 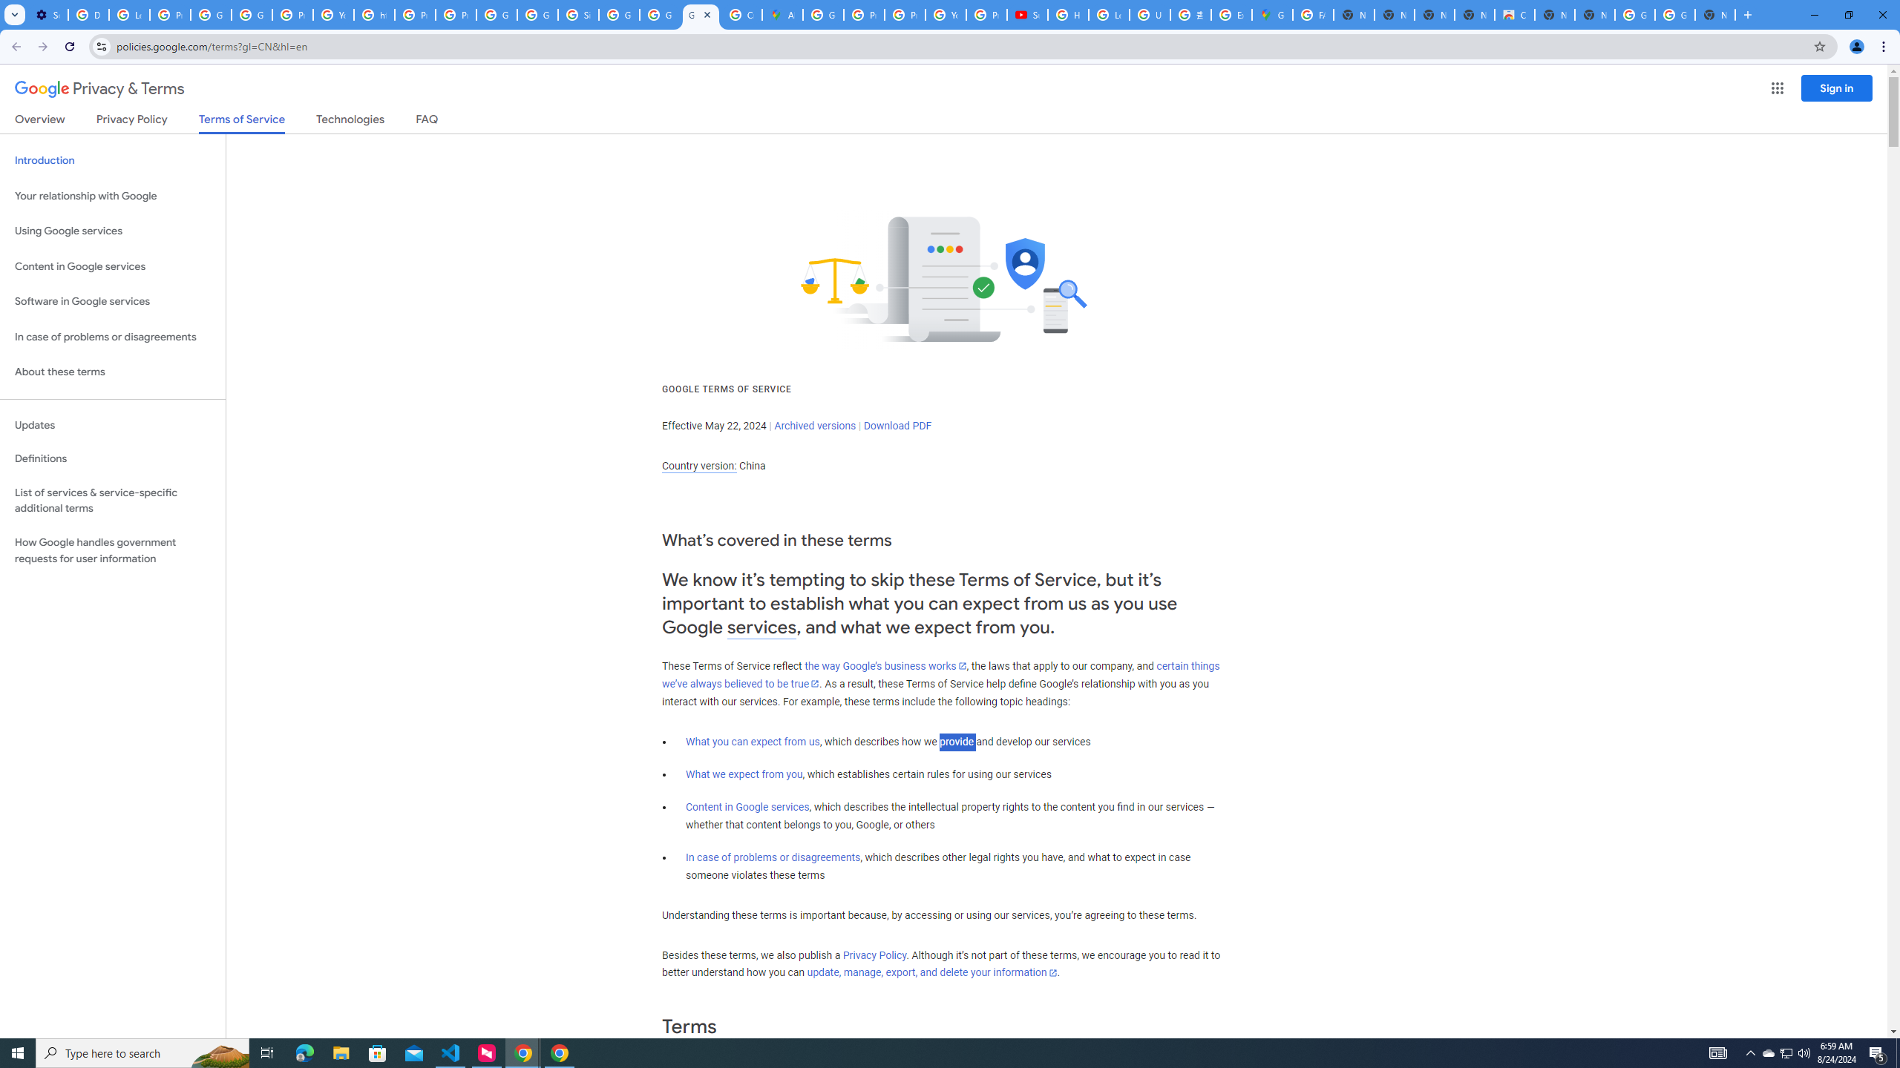 I want to click on Delete photos & videos - Computer - Google Photos Help, so click(x=88, y=15).